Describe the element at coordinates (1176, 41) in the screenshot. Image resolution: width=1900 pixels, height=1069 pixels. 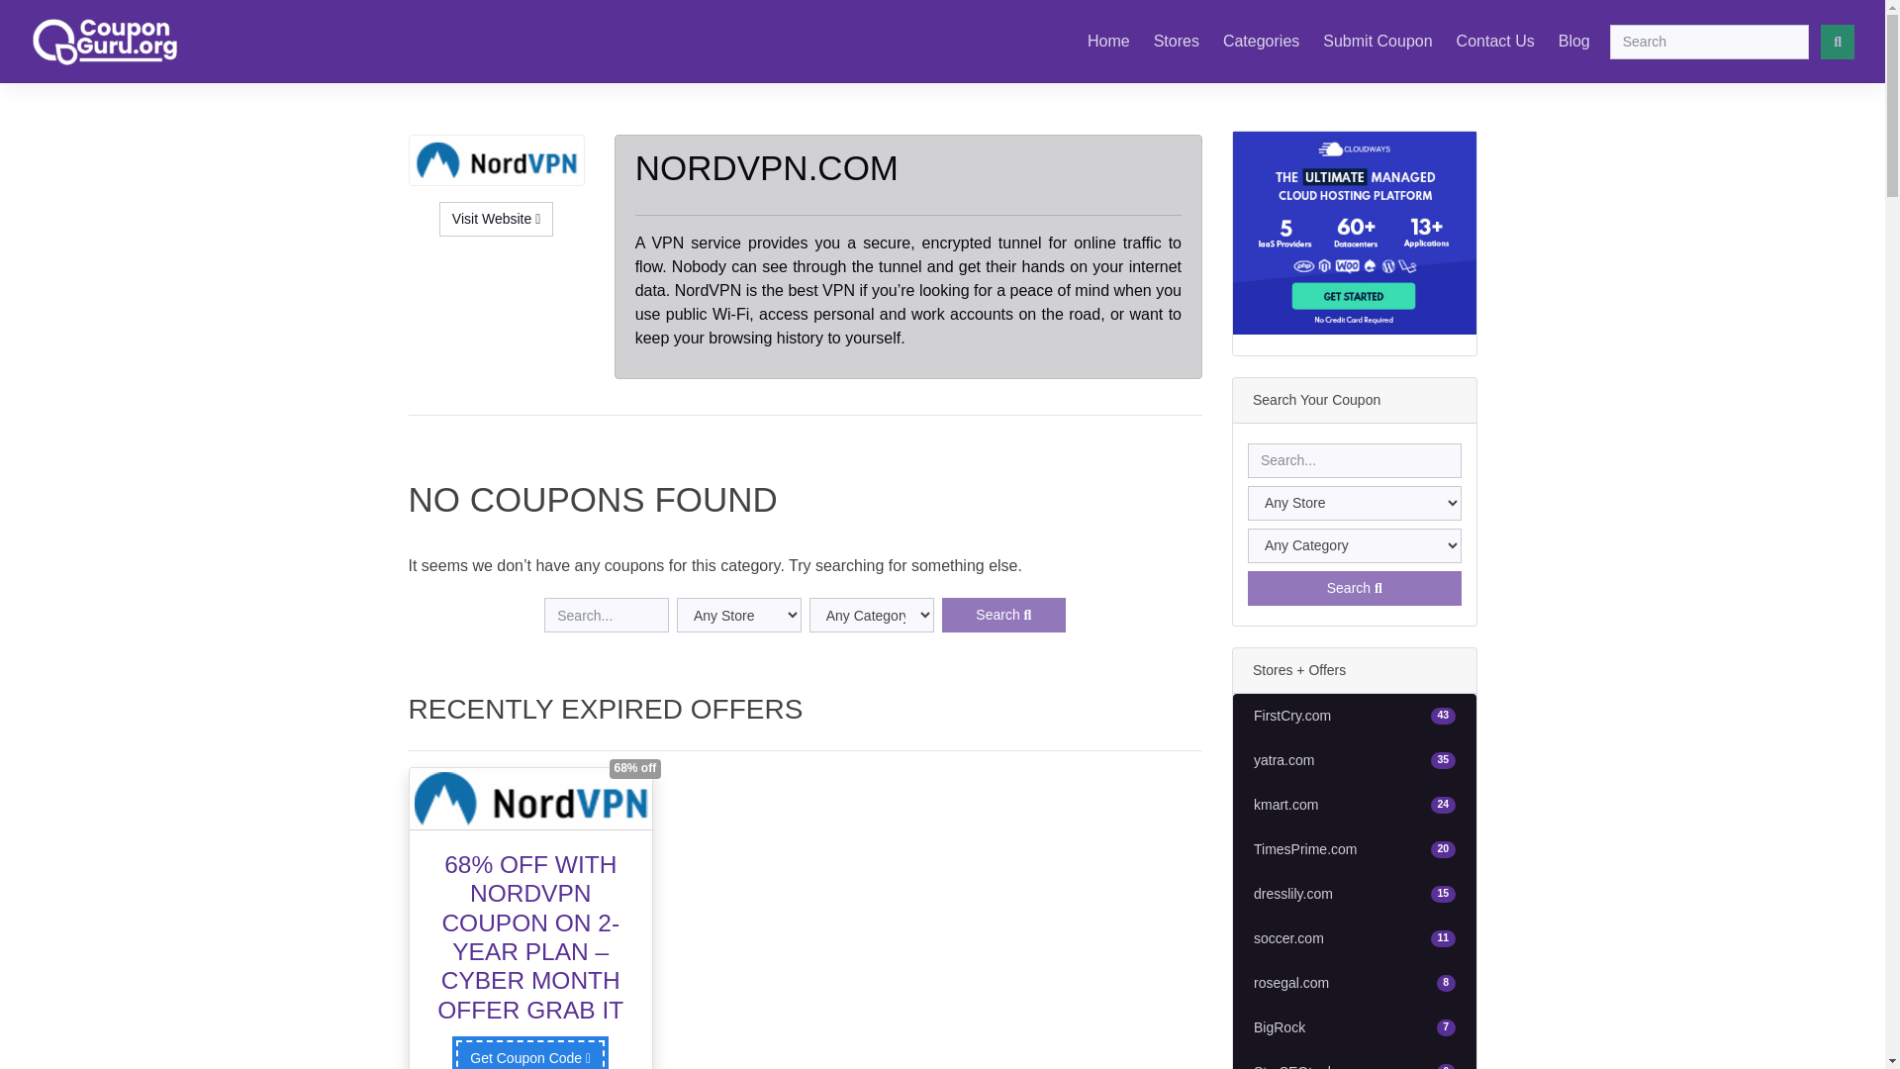
I see `Submit Coupon` at that location.